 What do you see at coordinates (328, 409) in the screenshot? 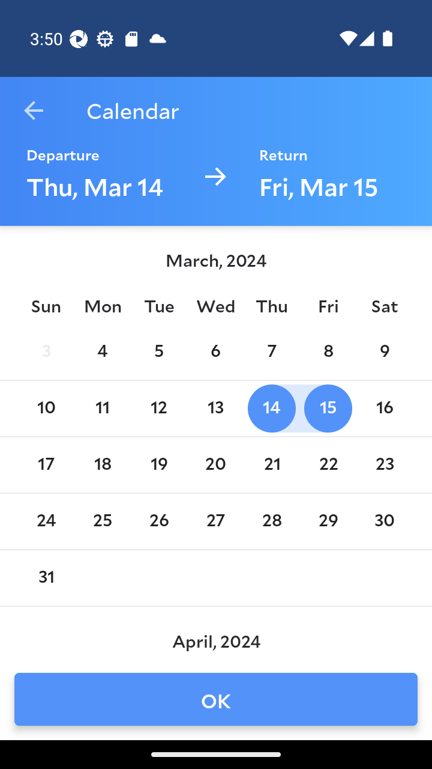
I see `15` at bounding box center [328, 409].